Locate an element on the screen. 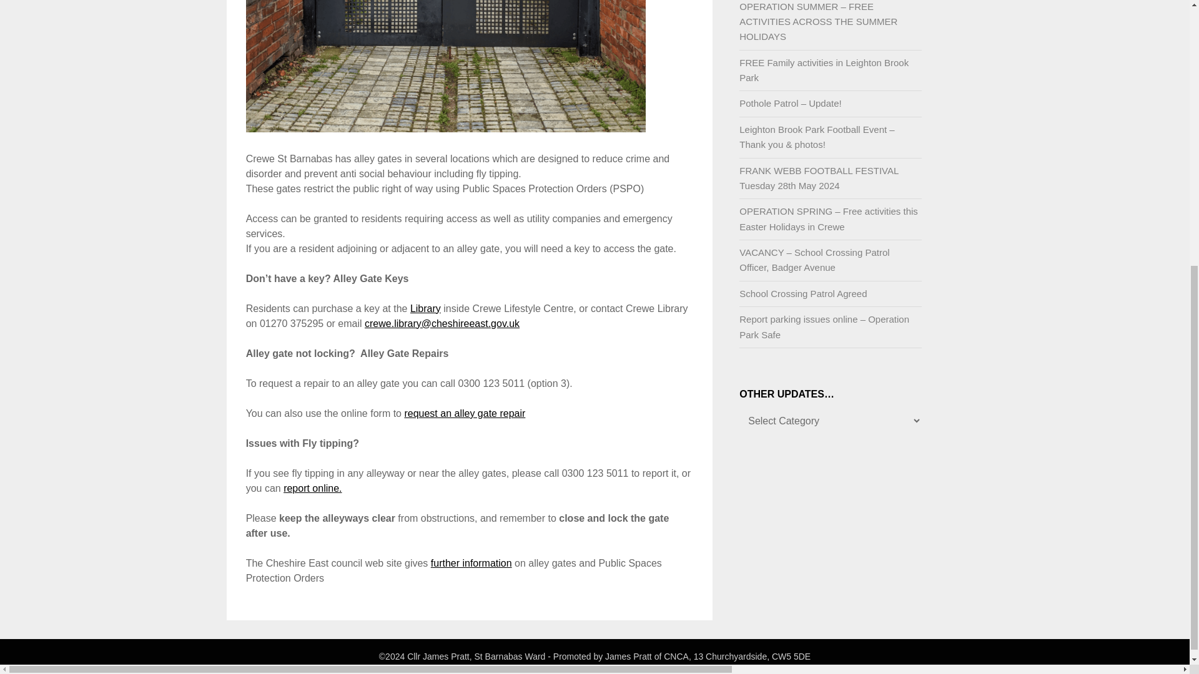  FREE Family activities in Leighton Brook Park is located at coordinates (824, 70).